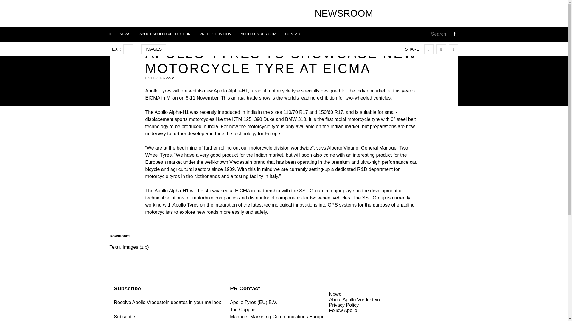  I want to click on News, so click(335, 294).